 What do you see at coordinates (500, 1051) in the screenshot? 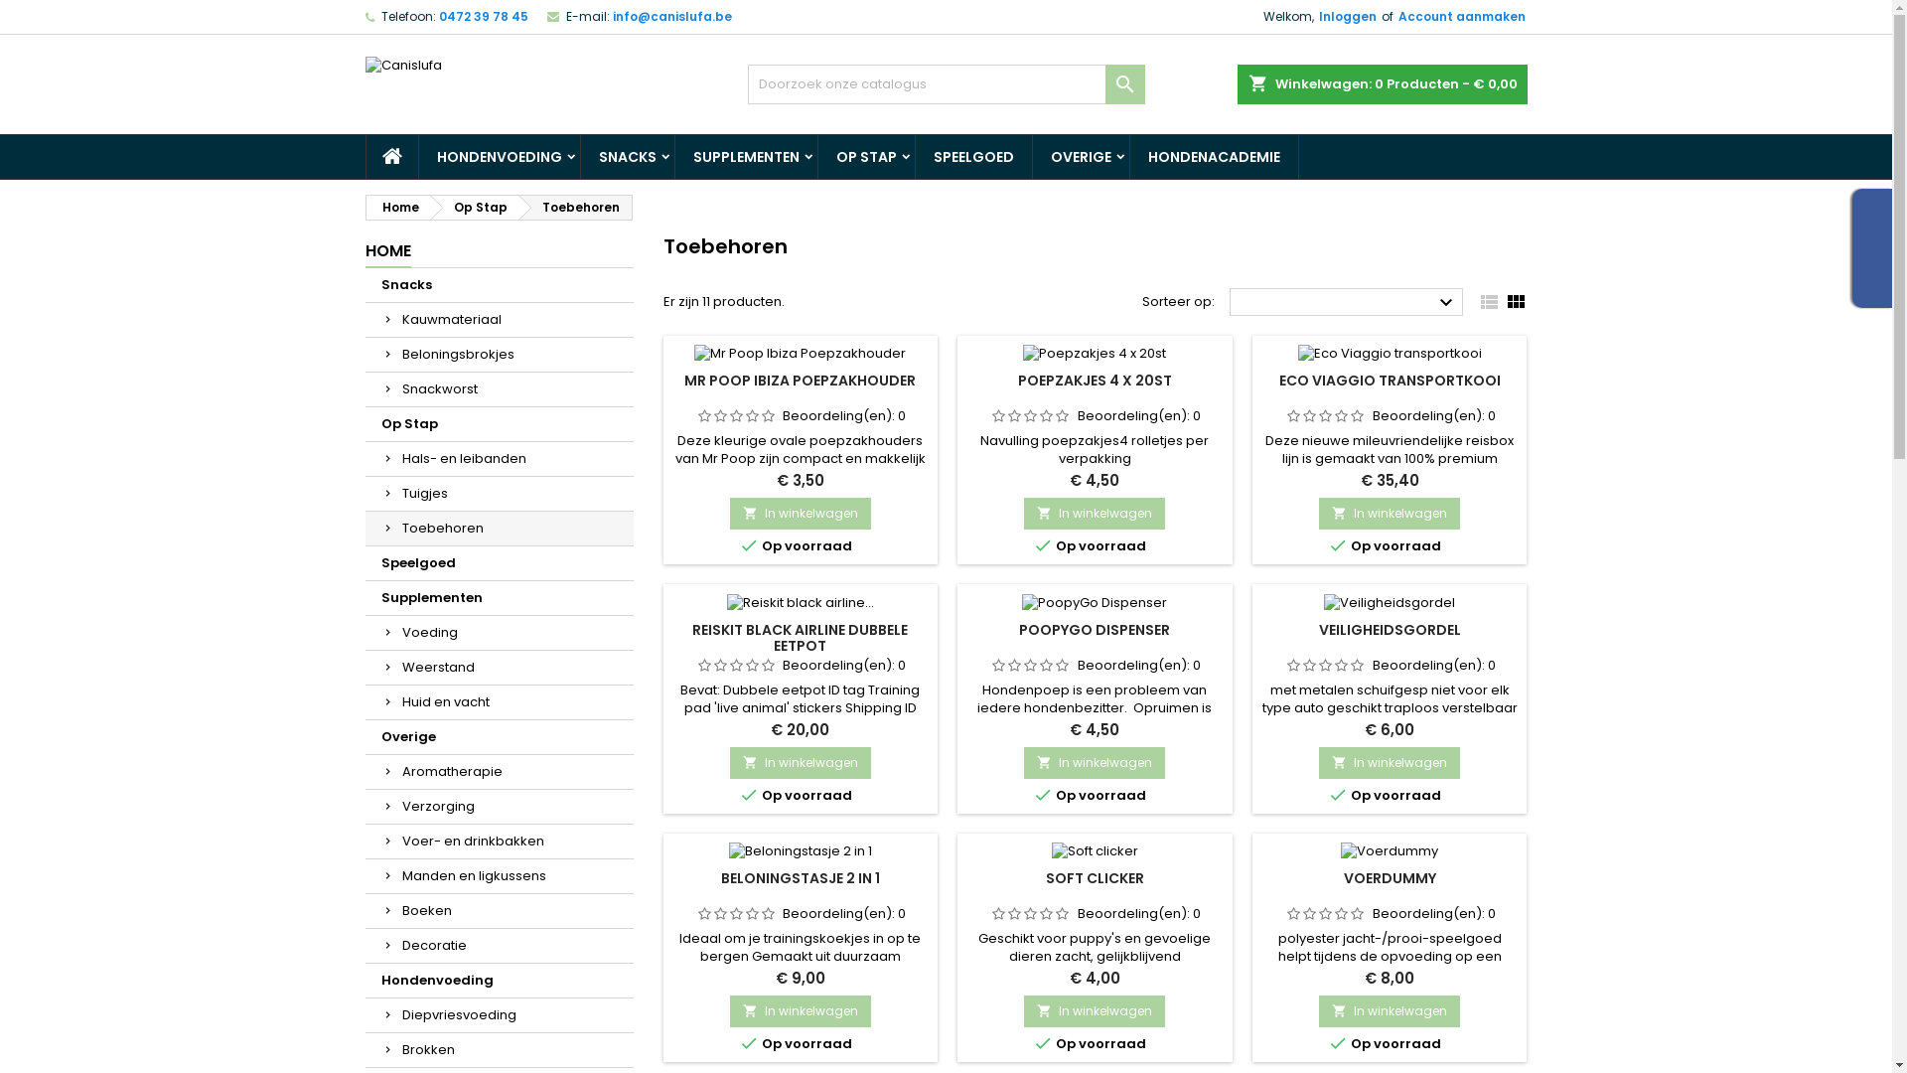
I see `Brokken` at bounding box center [500, 1051].